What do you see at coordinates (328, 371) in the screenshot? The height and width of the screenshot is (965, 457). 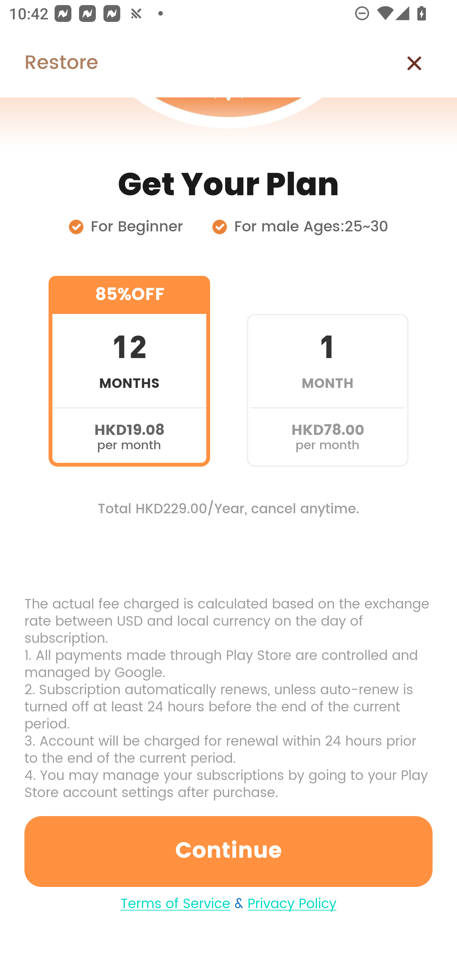 I see `1 MONTH per month HKD78.00` at bounding box center [328, 371].